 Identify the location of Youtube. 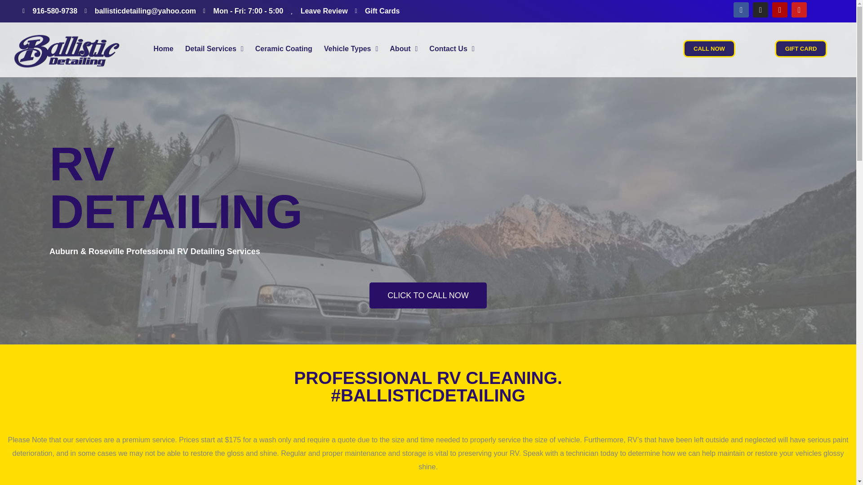
(799, 10).